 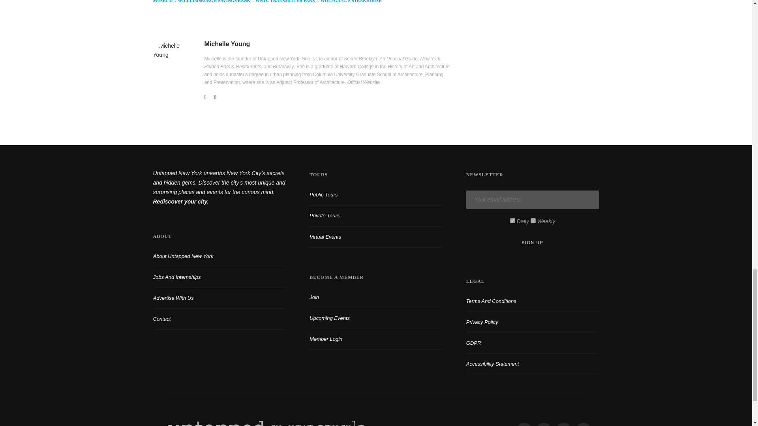 What do you see at coordinates (533, 243) in the screenshot?
I see `Sign up` at bounding box center [533, 243].